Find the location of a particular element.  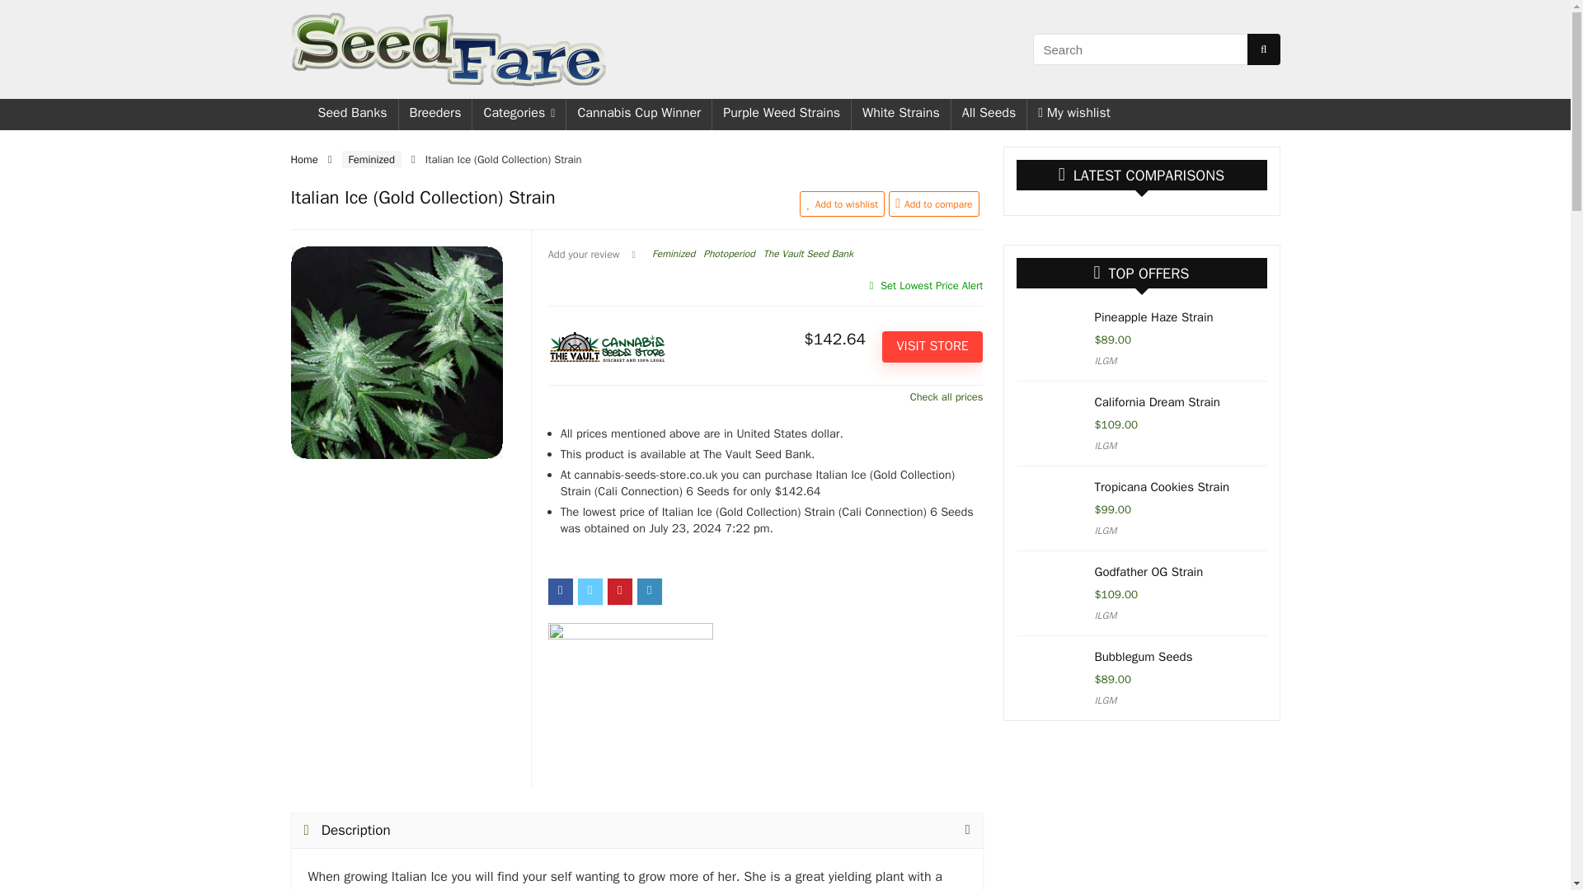

Breeders is located at coordinates (435, 114).